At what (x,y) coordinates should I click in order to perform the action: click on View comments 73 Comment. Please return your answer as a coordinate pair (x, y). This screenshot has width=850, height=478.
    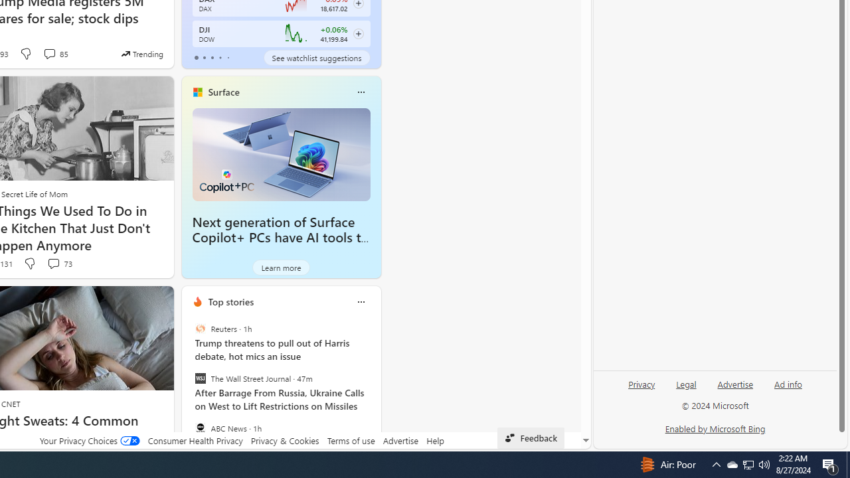
    Looking at the image, I should click on (58, 264).